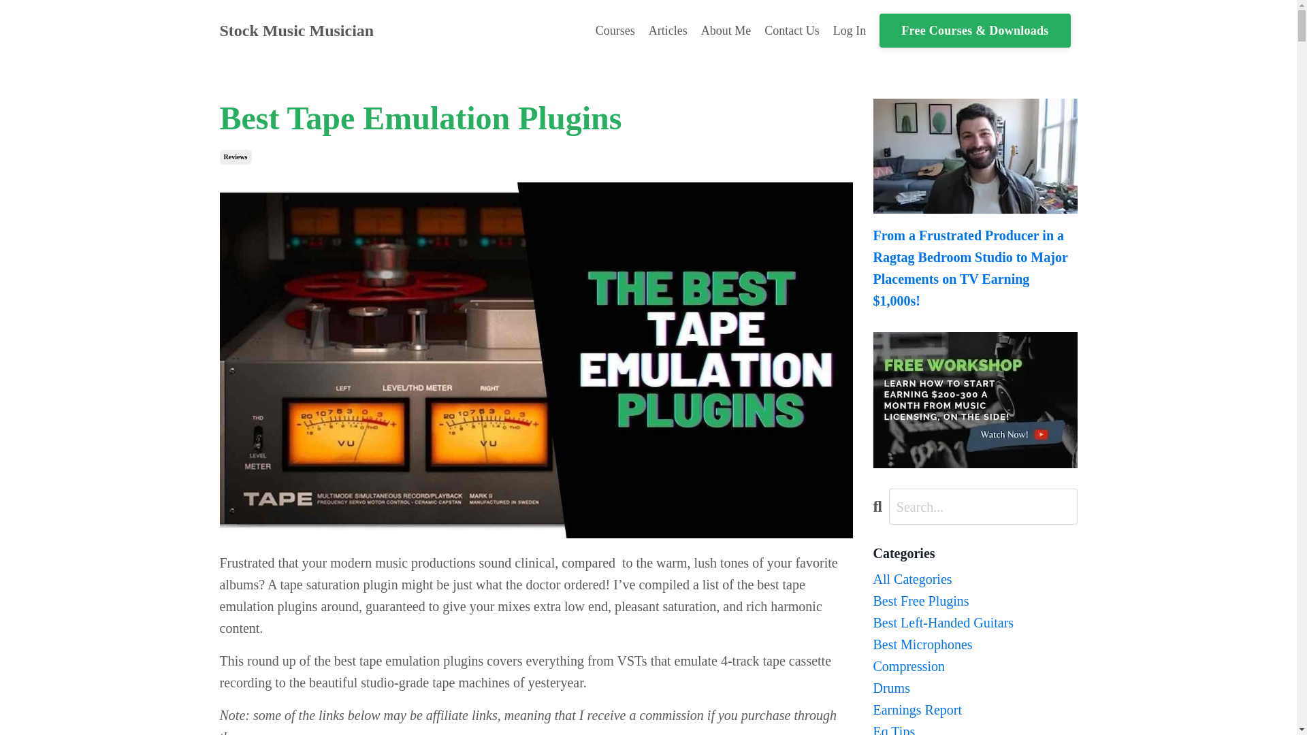 The height and width of the screenshot is (735, 1307). Describe the element at coordinates (235, 157) in the screenshot. I see `Reviews` at that location.